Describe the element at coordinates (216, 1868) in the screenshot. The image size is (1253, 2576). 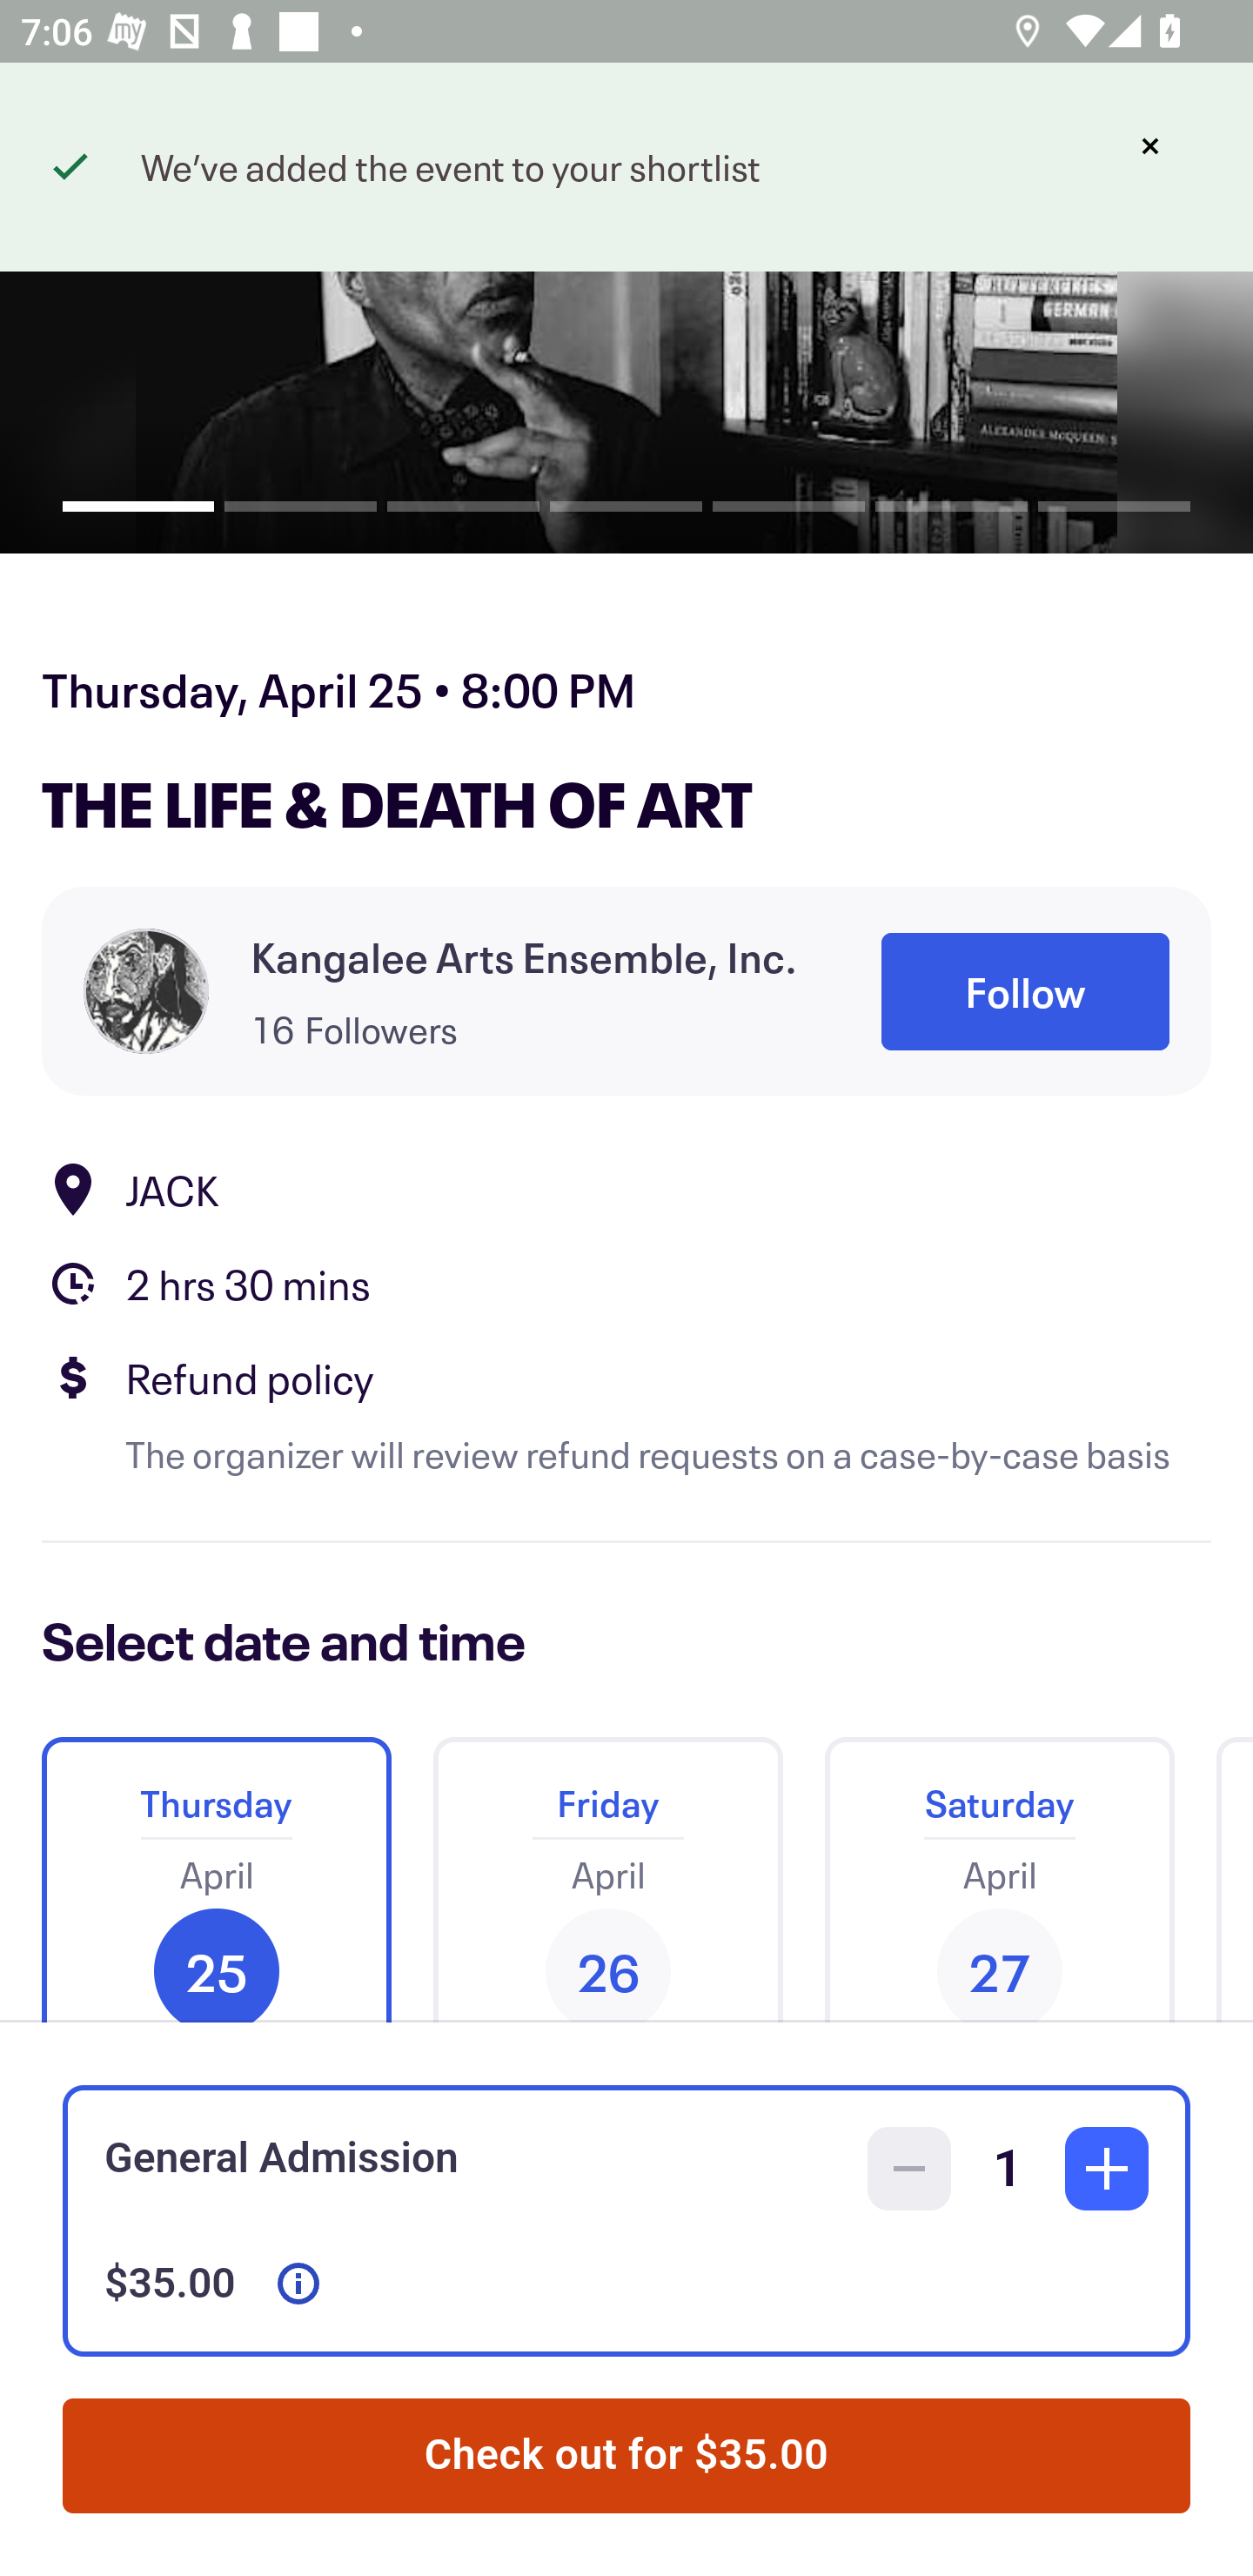
I see `Thursday April 25` at that location.